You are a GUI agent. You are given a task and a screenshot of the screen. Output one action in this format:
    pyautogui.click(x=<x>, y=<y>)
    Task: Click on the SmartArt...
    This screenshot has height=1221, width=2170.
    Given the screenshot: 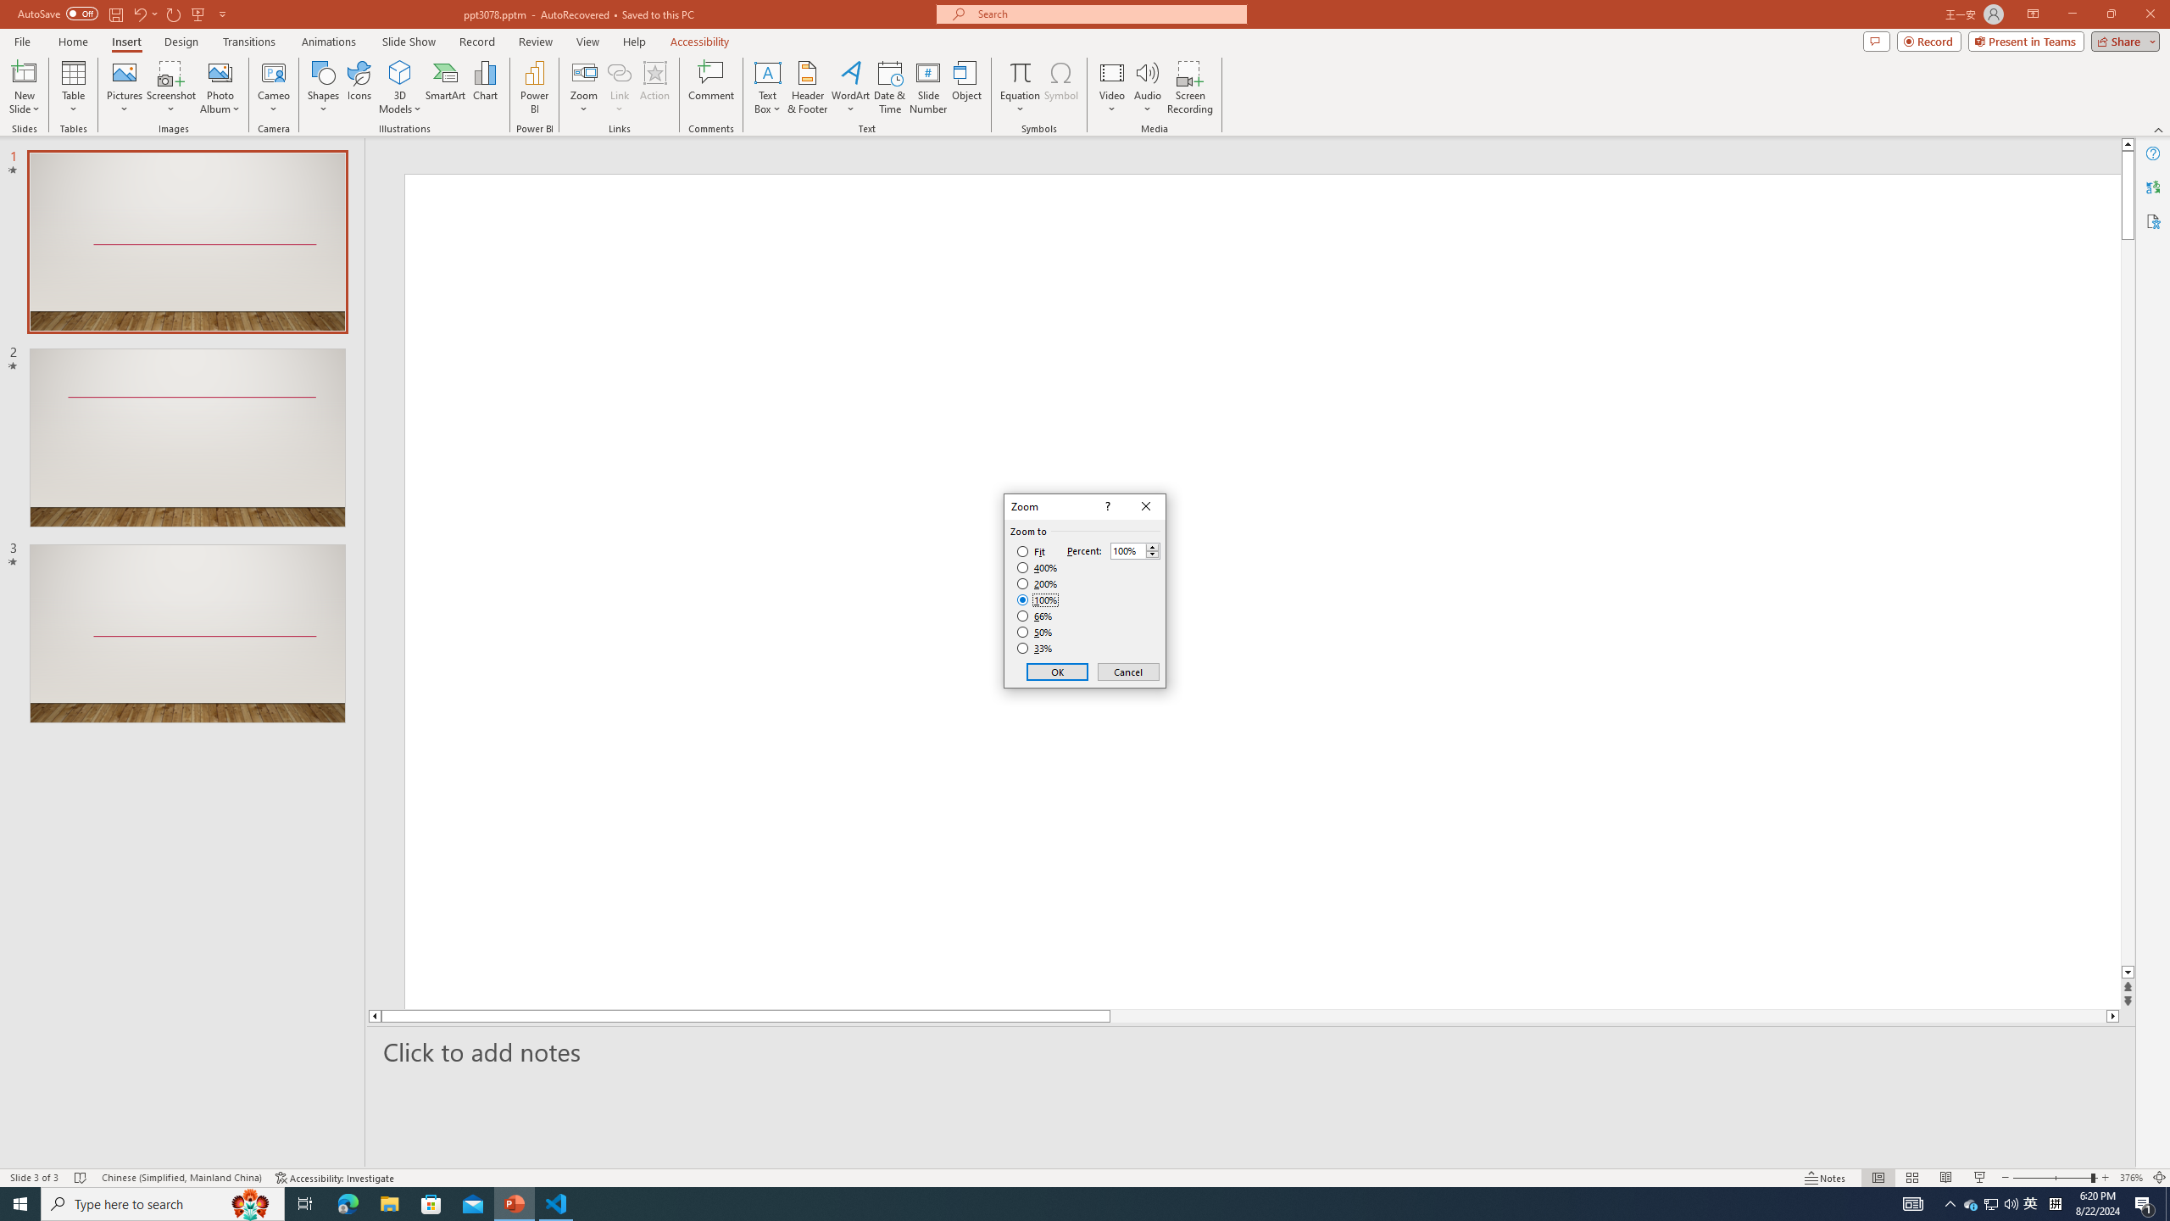 What is the action you would take?
    pyautogui.click(x=446, y=87)
    